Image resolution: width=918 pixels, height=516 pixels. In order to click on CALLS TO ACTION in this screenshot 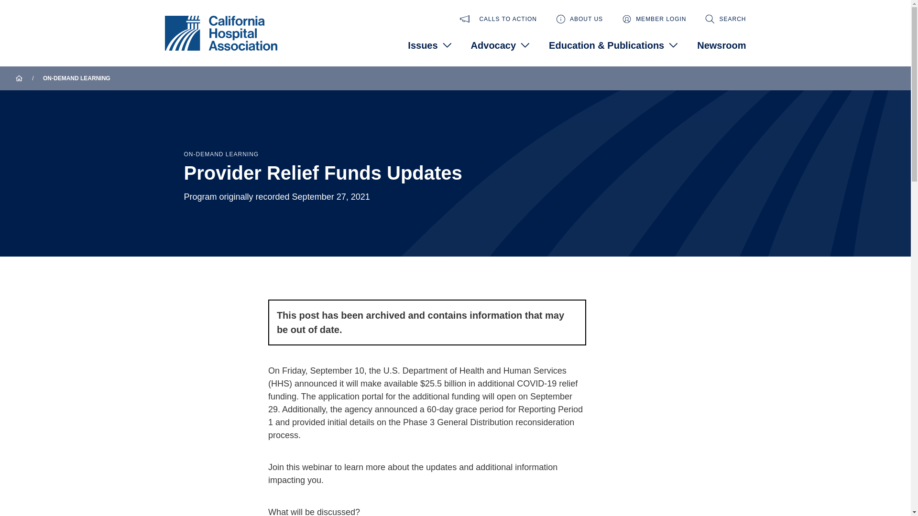, I will do `click(498, 19)`.